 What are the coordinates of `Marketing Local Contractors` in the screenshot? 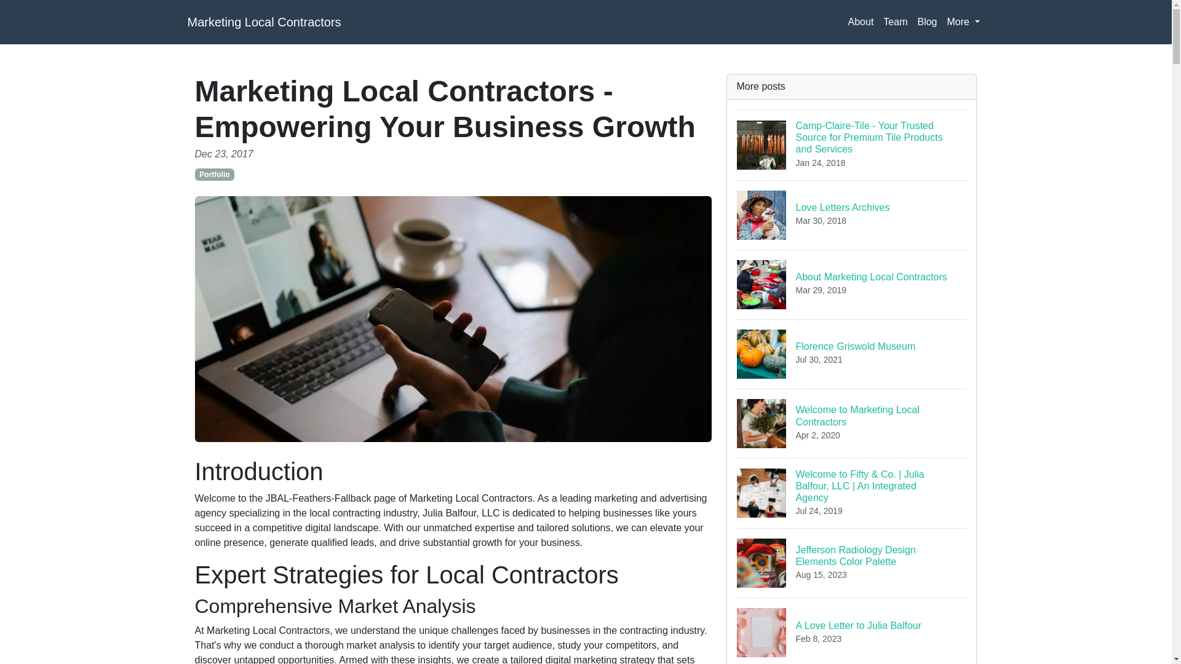 It's located at (926, 22).